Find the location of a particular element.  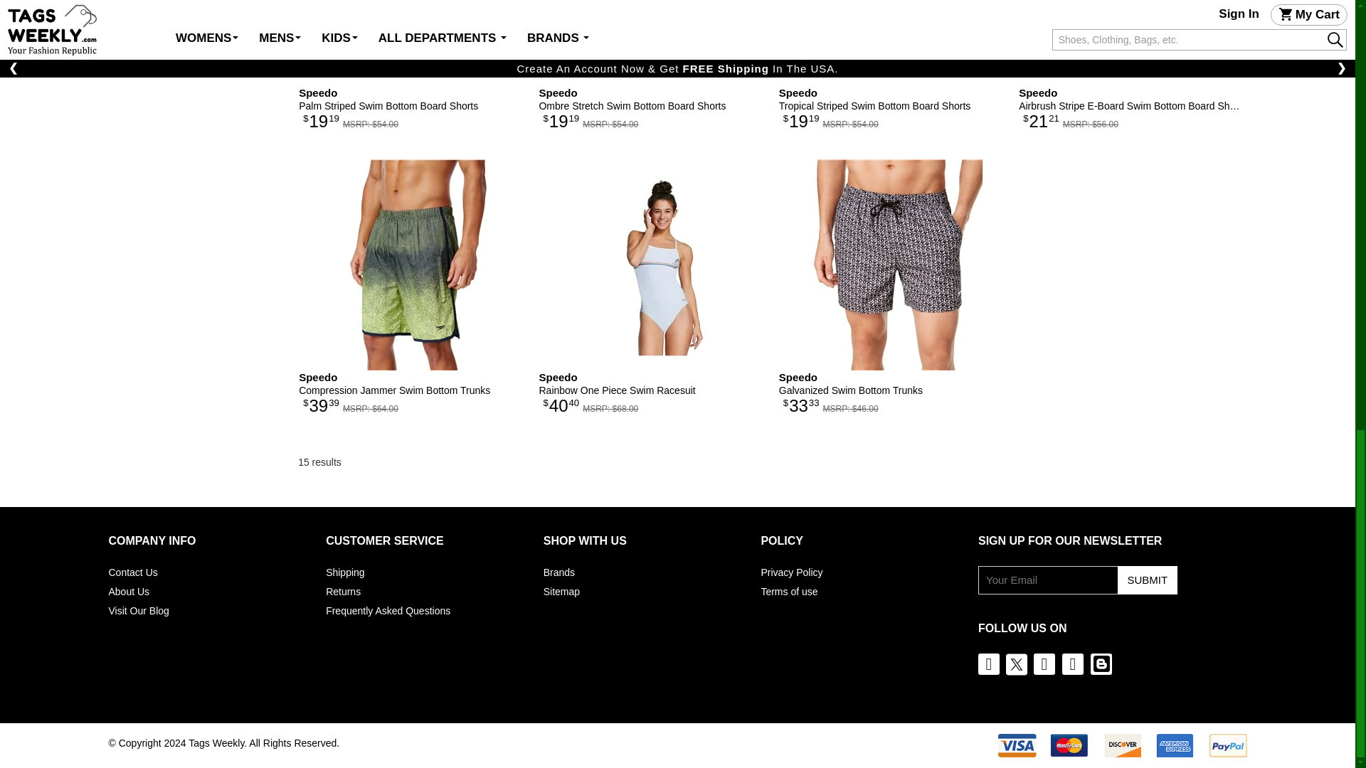

Submit is located at coordinates (1147, 580).